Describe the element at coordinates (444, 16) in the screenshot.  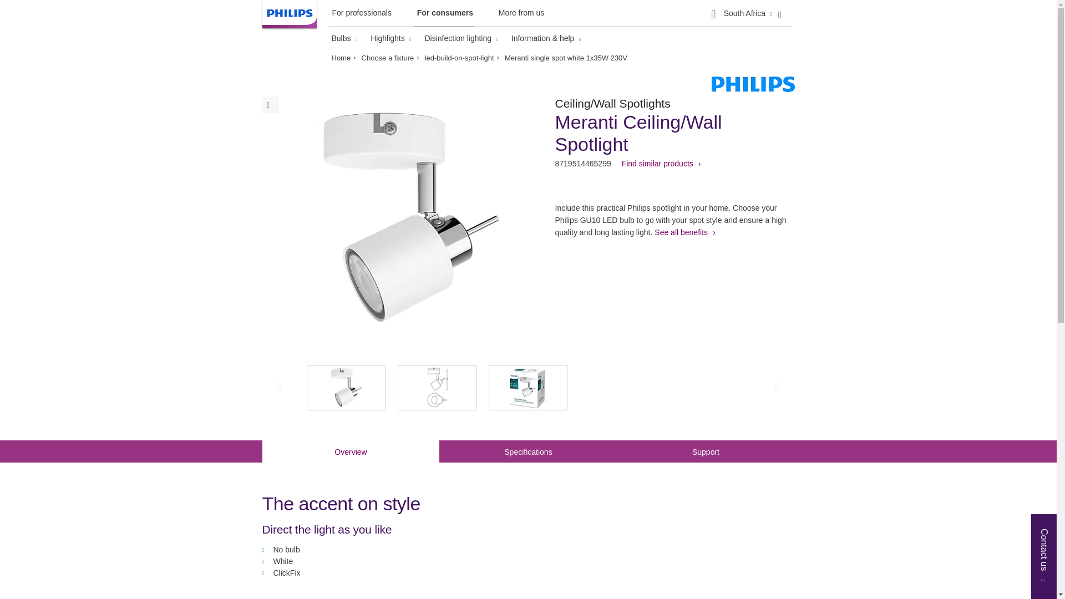
I see `For consumers` at that location.